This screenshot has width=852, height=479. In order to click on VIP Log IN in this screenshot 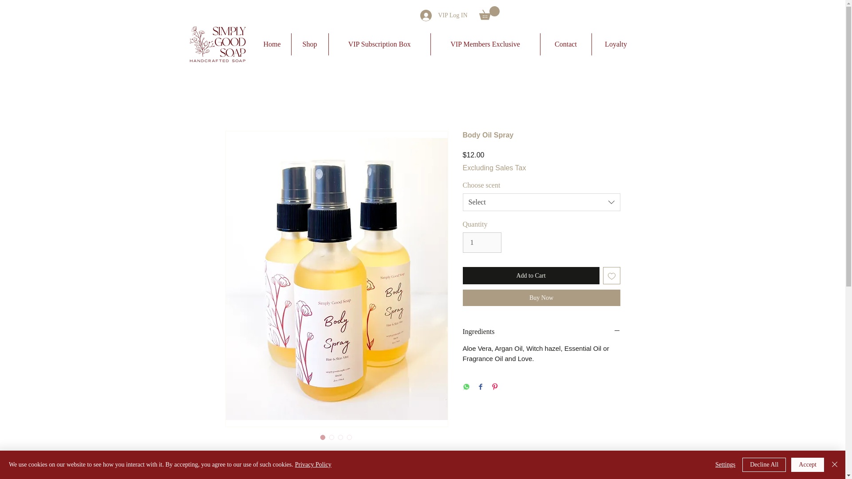, I will do `click(444, 16)`.